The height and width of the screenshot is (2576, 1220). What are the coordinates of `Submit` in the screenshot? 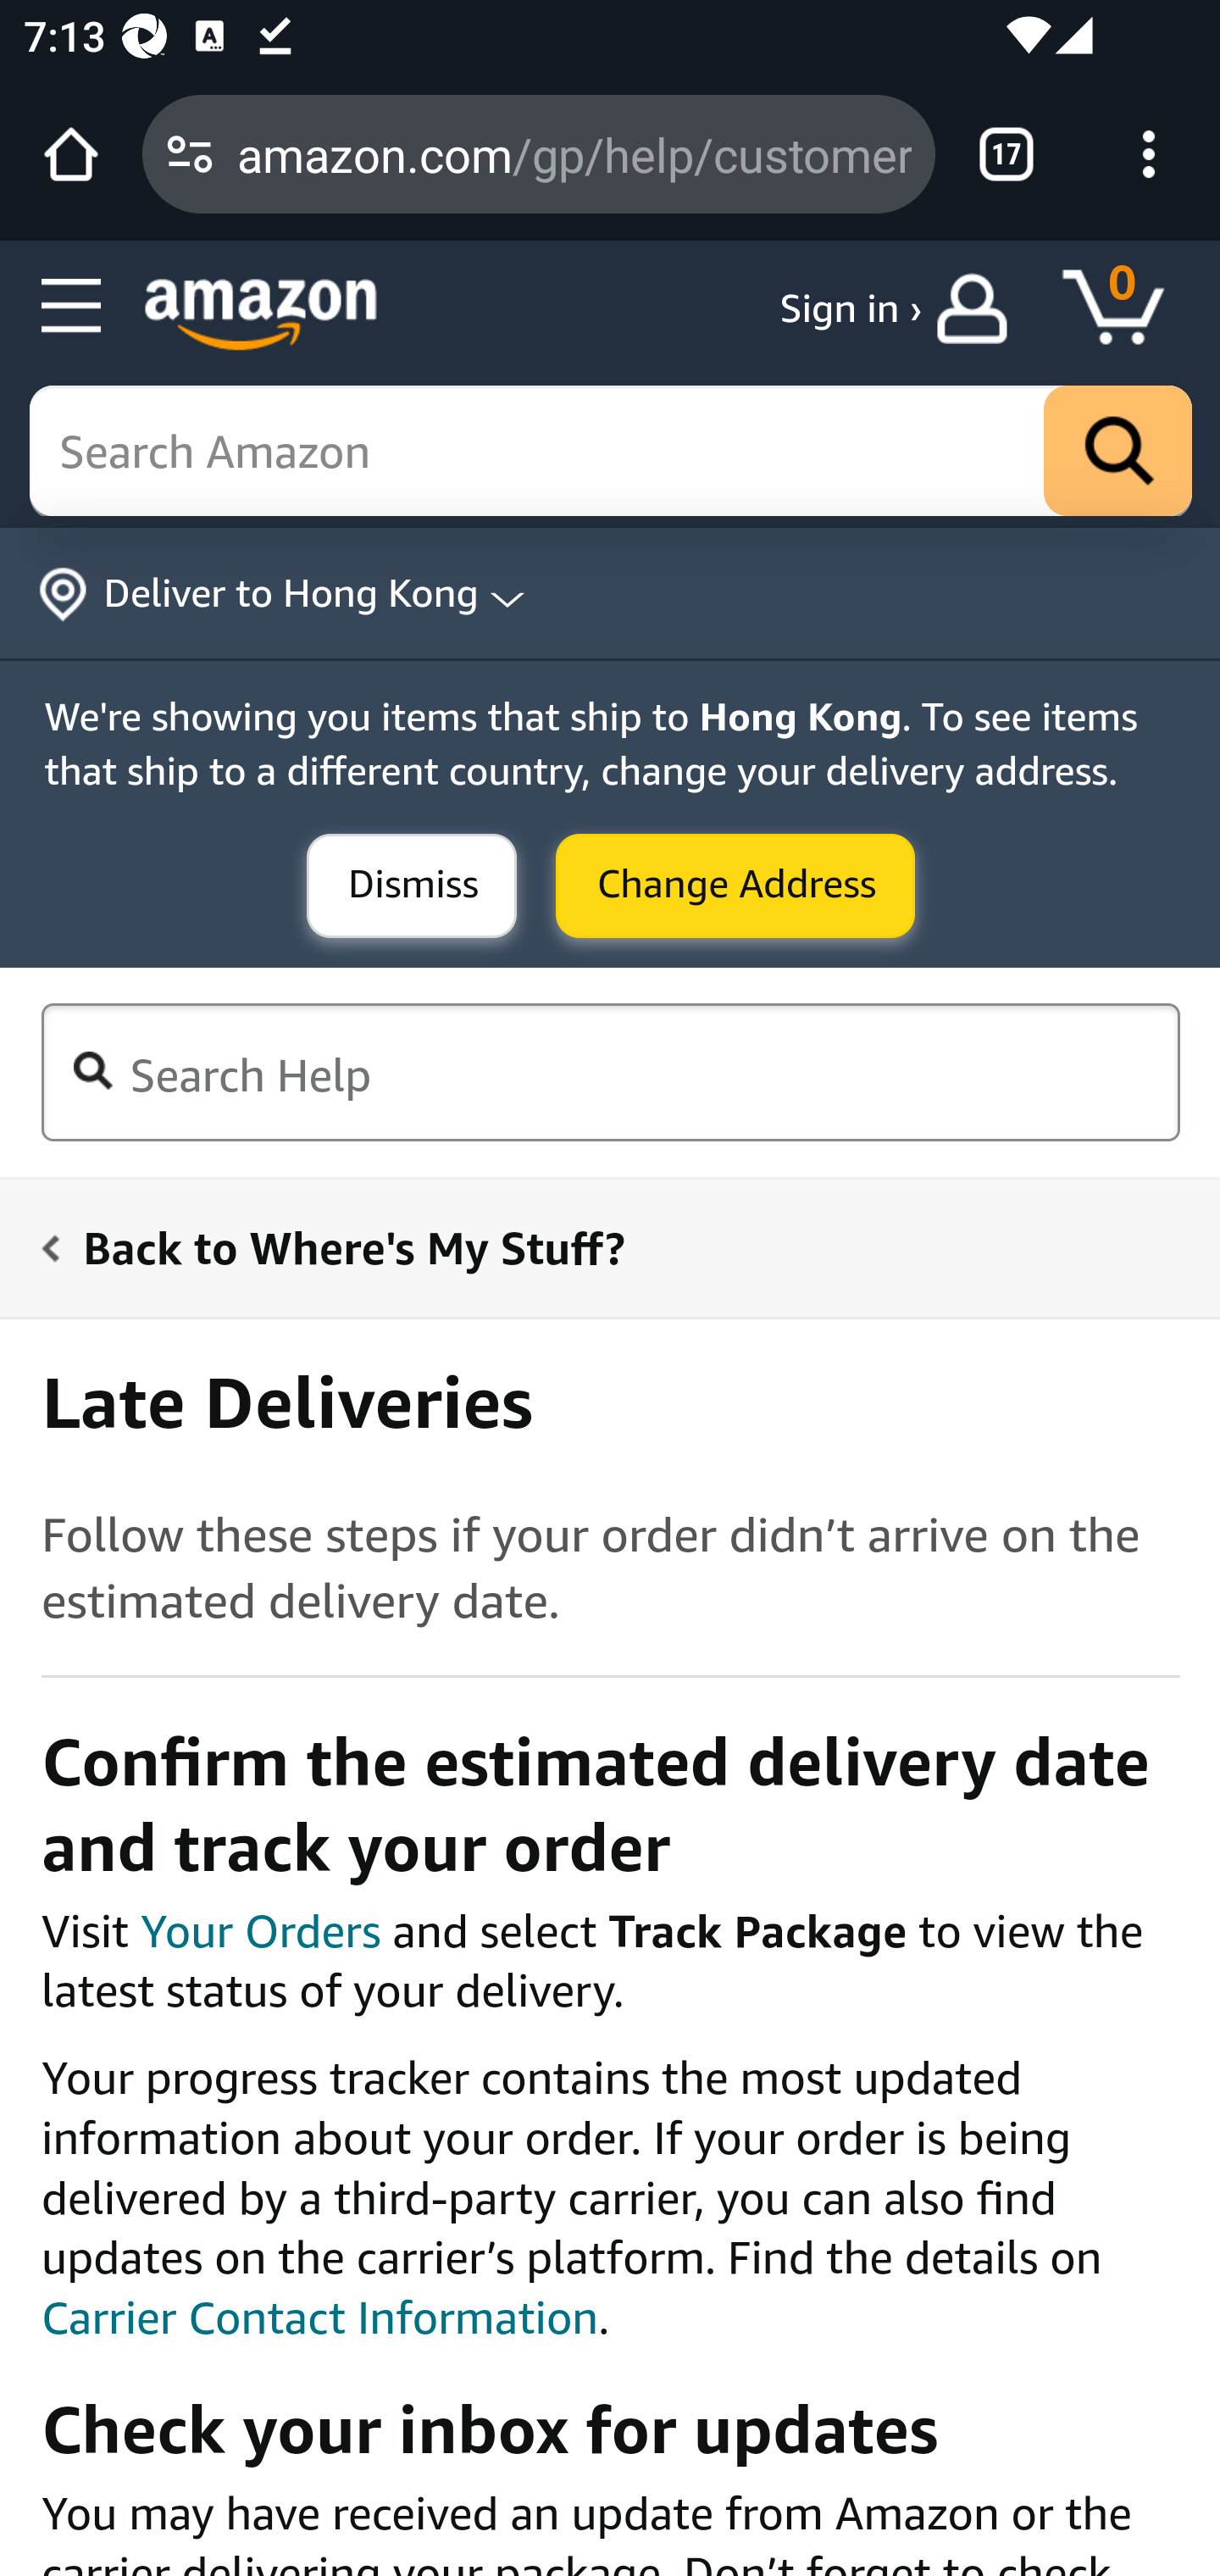 It's located at (412, 887).